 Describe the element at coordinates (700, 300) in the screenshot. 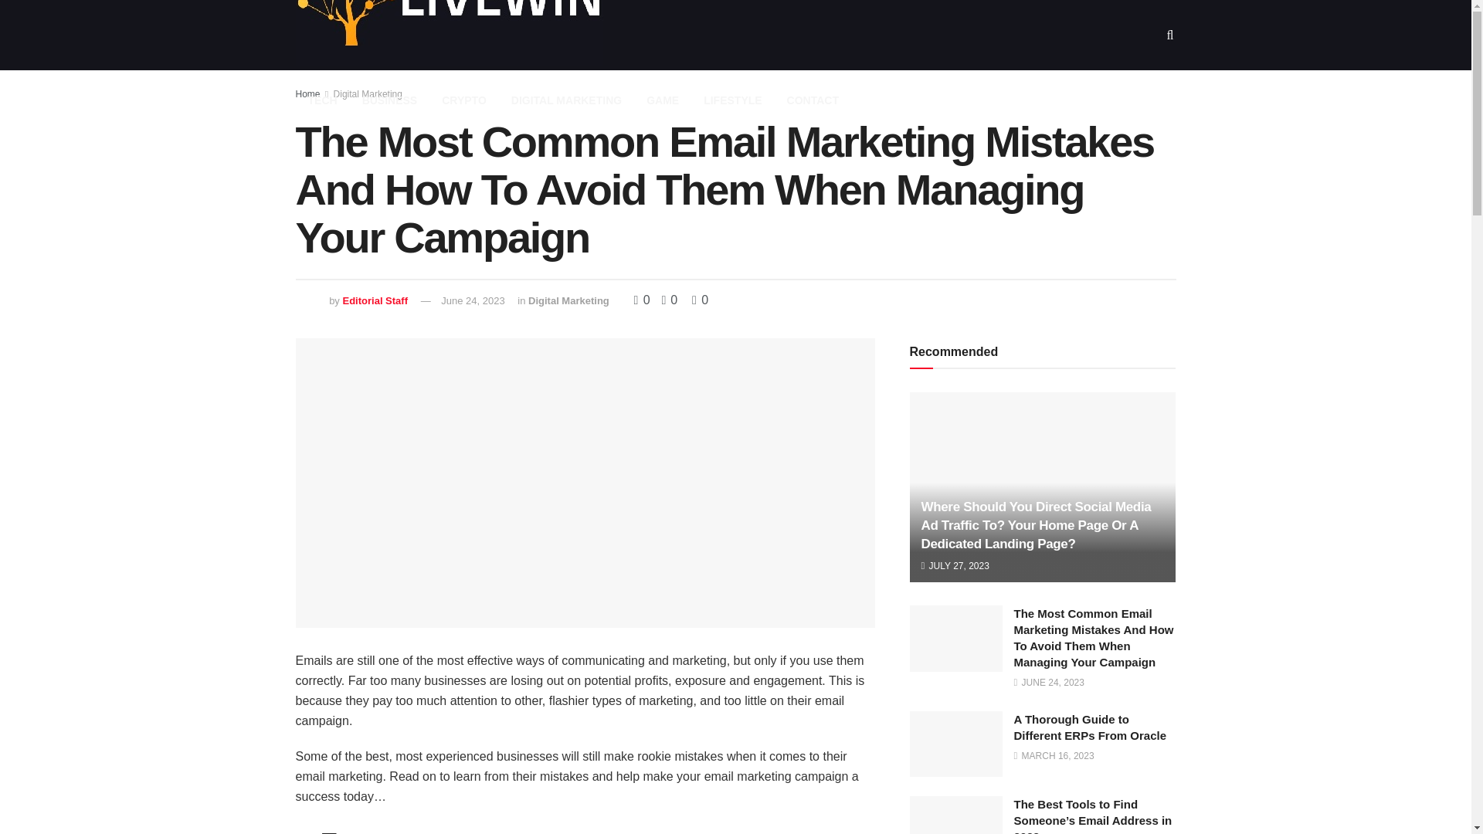

I see `0` at that location.